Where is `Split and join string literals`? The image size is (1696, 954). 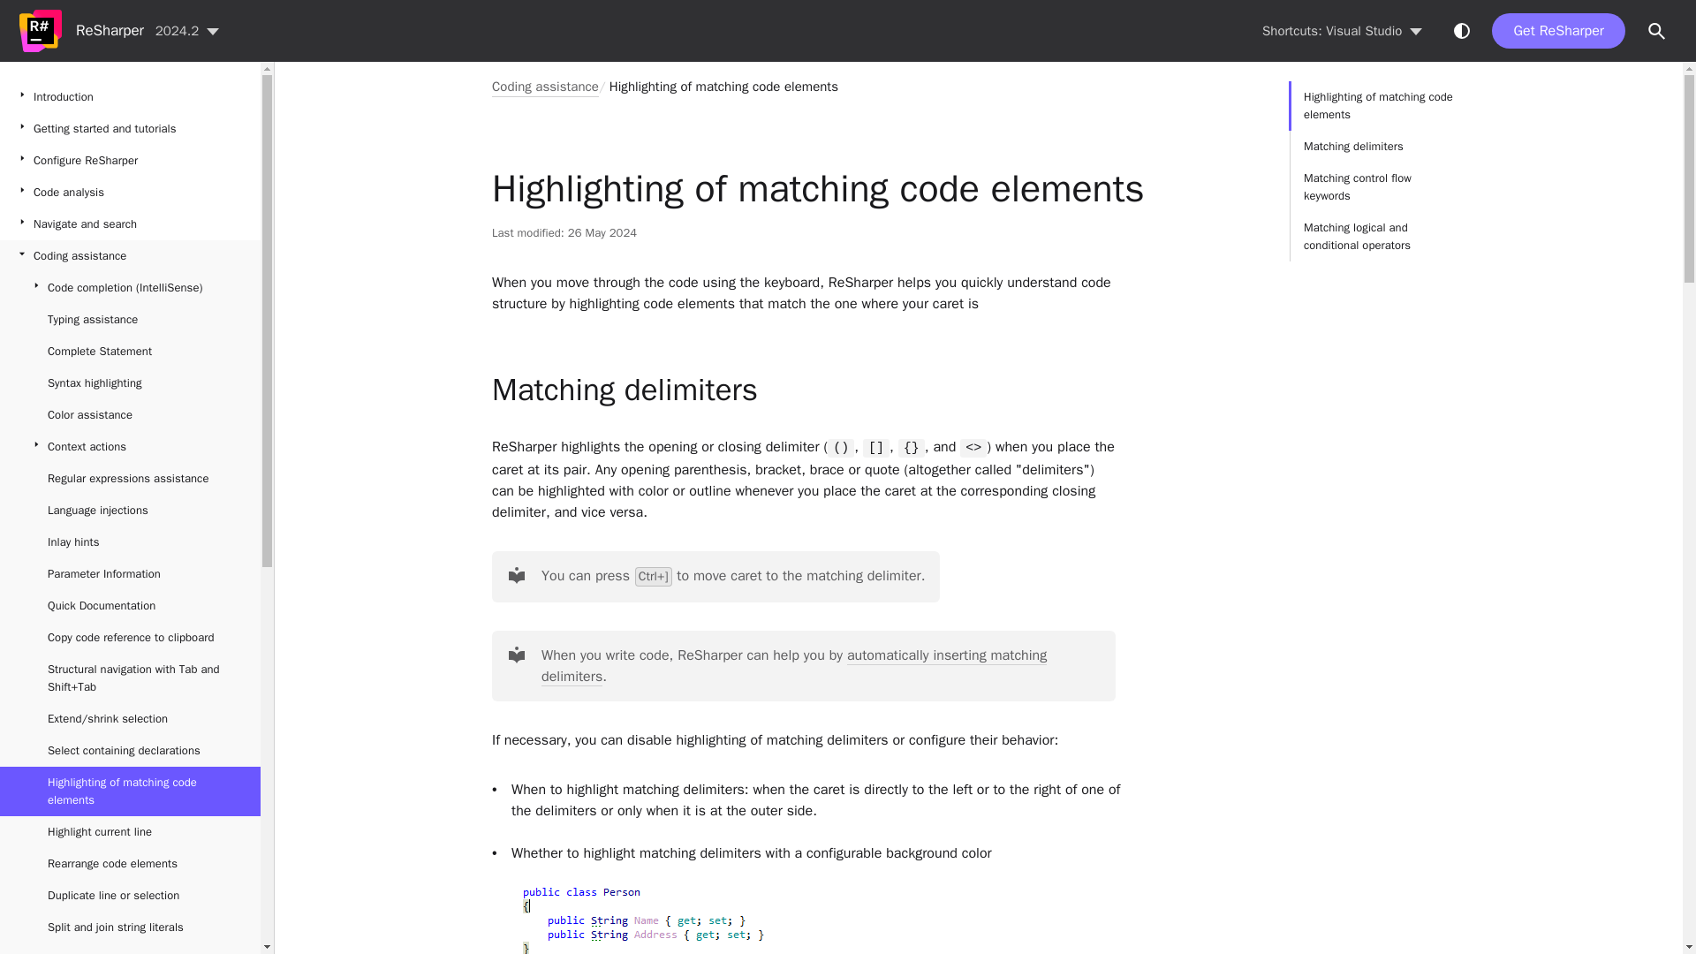
Split and join string literals is located at coordinates (131, 927).